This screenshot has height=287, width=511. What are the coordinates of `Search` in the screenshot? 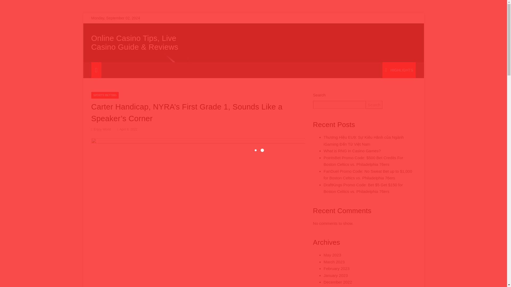 It's located at (374, 105).